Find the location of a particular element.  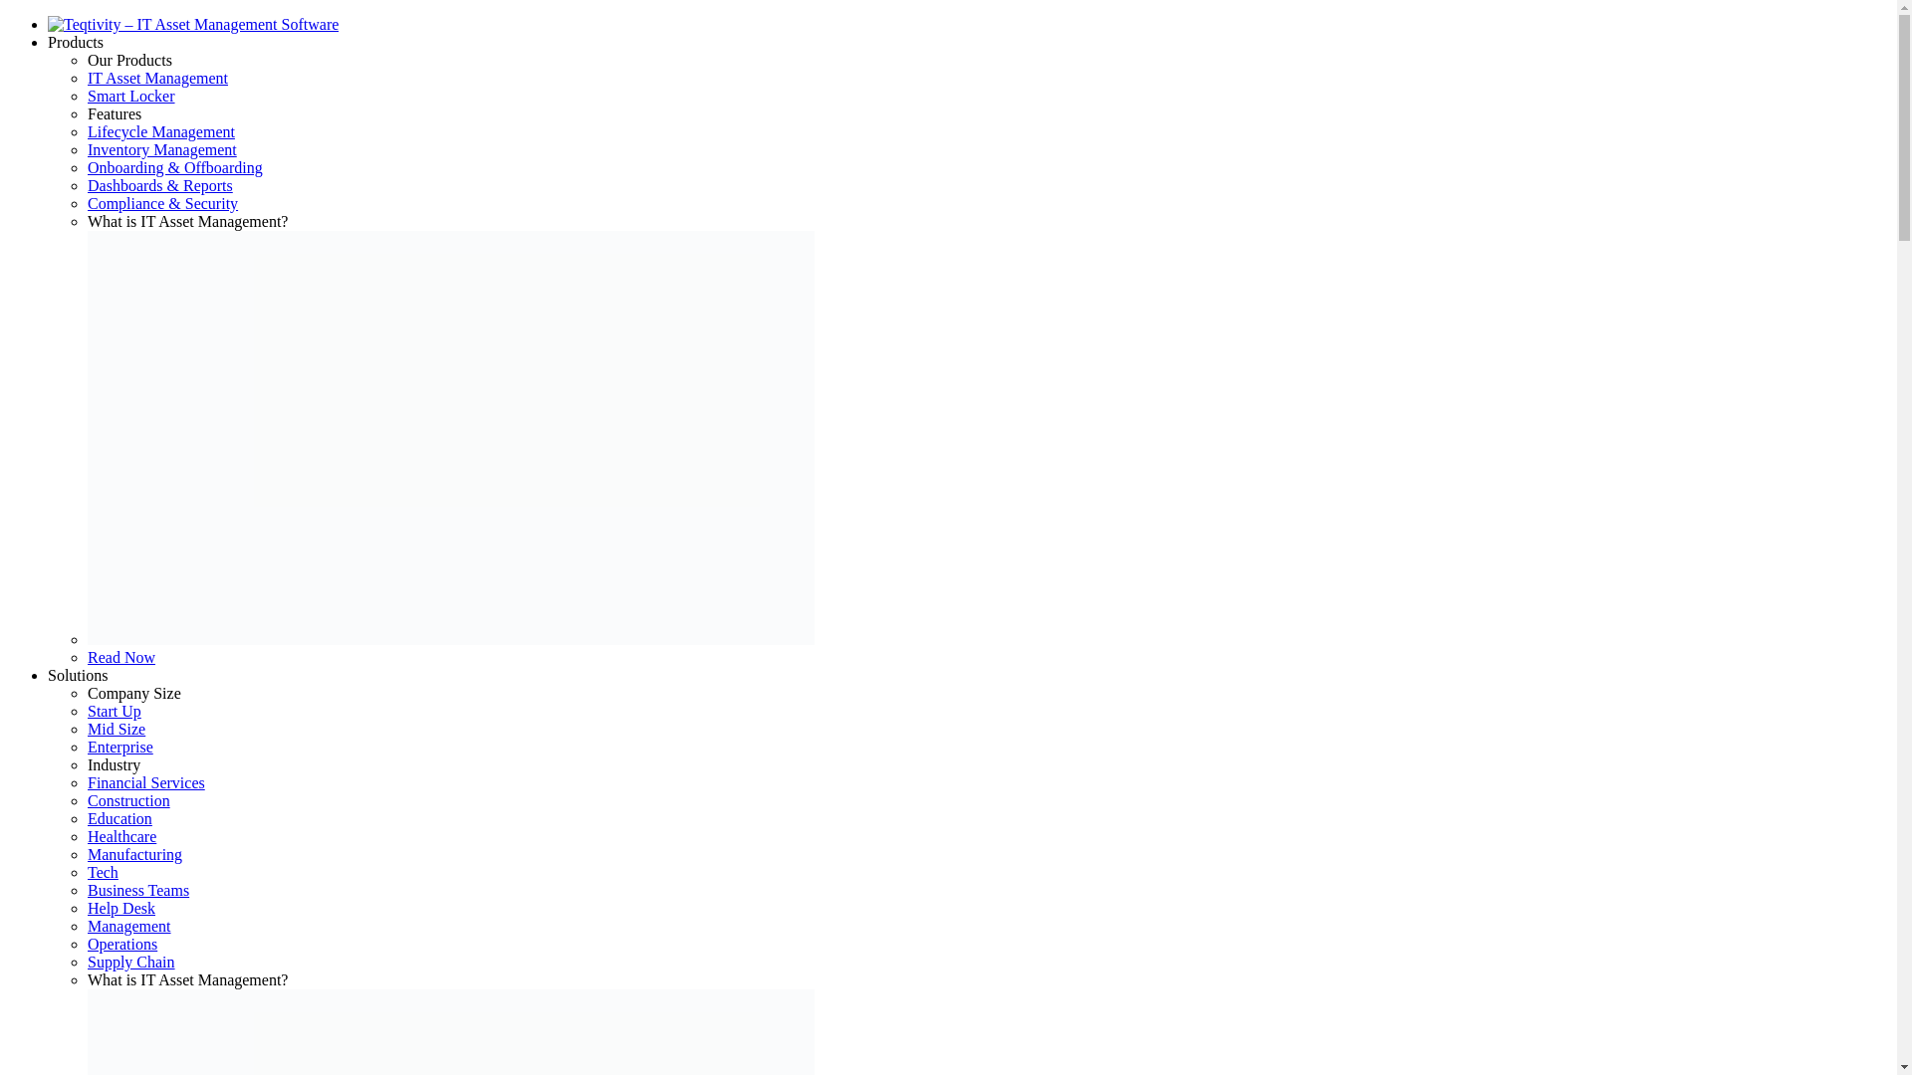

Smart Locker is located at coordinates (131, 96).